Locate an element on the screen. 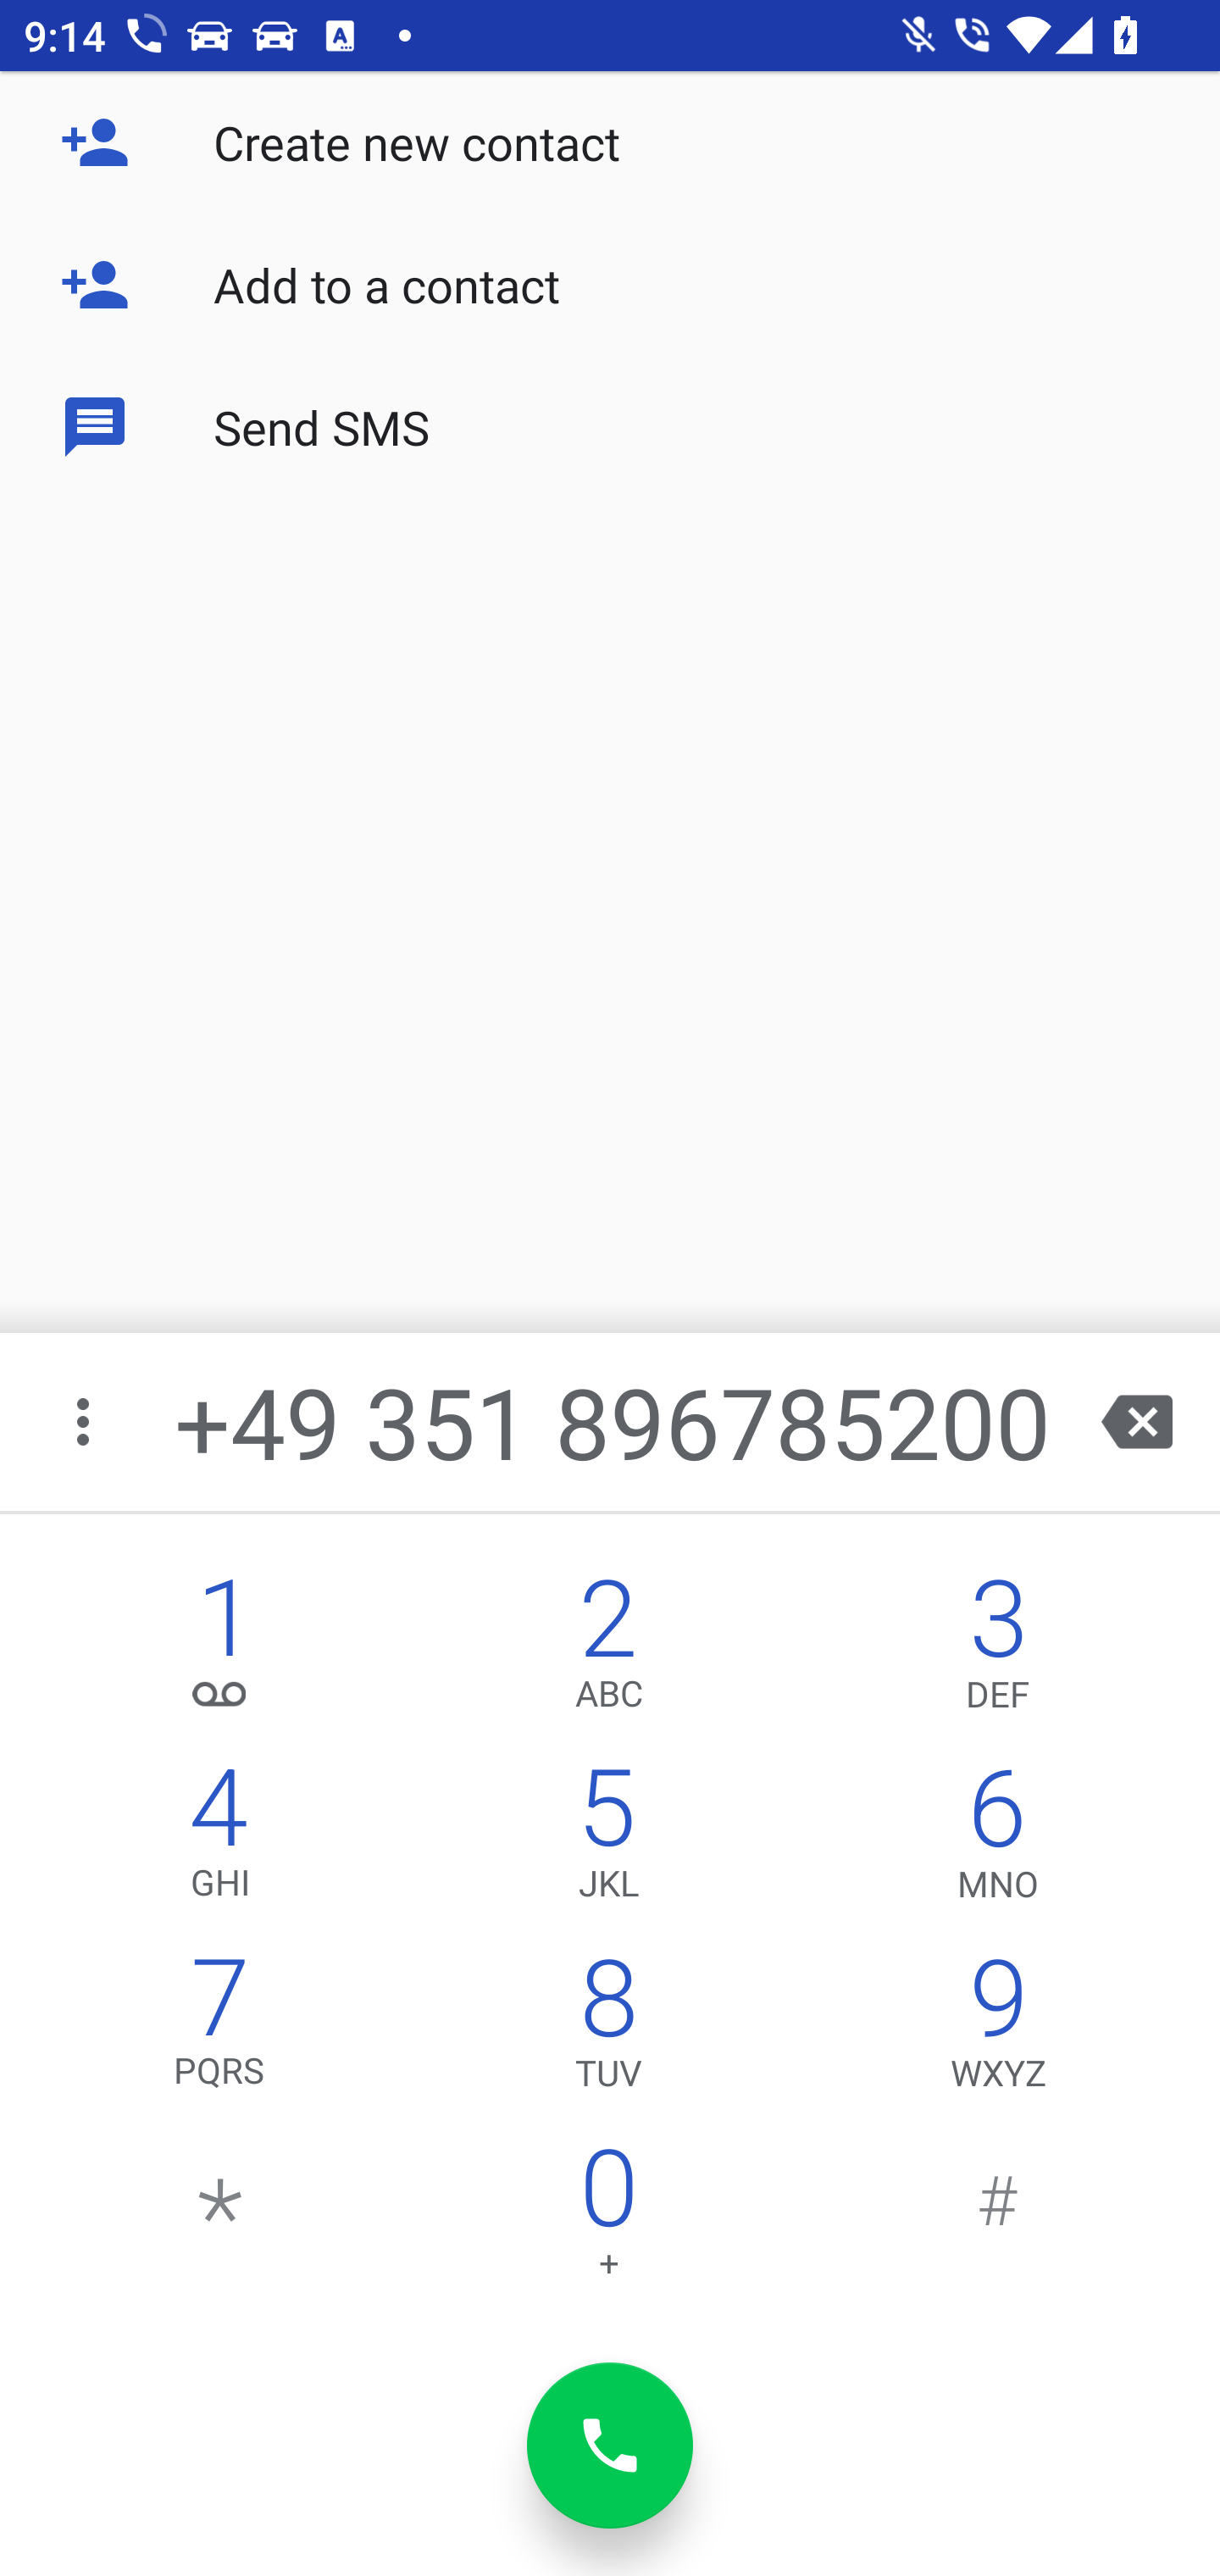 Image resolution: width=1220 pixels, height=2576 pixels. 0 0 + is located at coordinates (608, 2220).